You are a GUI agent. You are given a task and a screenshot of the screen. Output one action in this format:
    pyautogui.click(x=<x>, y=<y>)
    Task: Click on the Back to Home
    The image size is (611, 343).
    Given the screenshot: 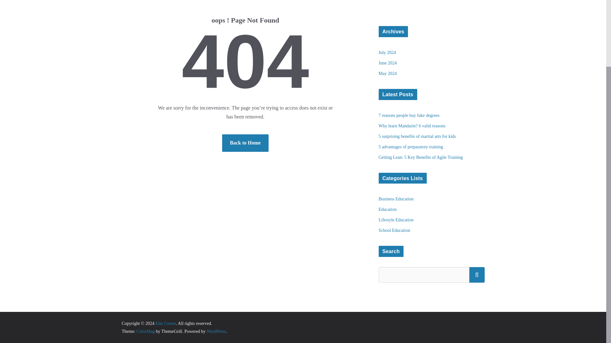 What is the action you would take?
    pyautogui.click(x=245, y=143)
    